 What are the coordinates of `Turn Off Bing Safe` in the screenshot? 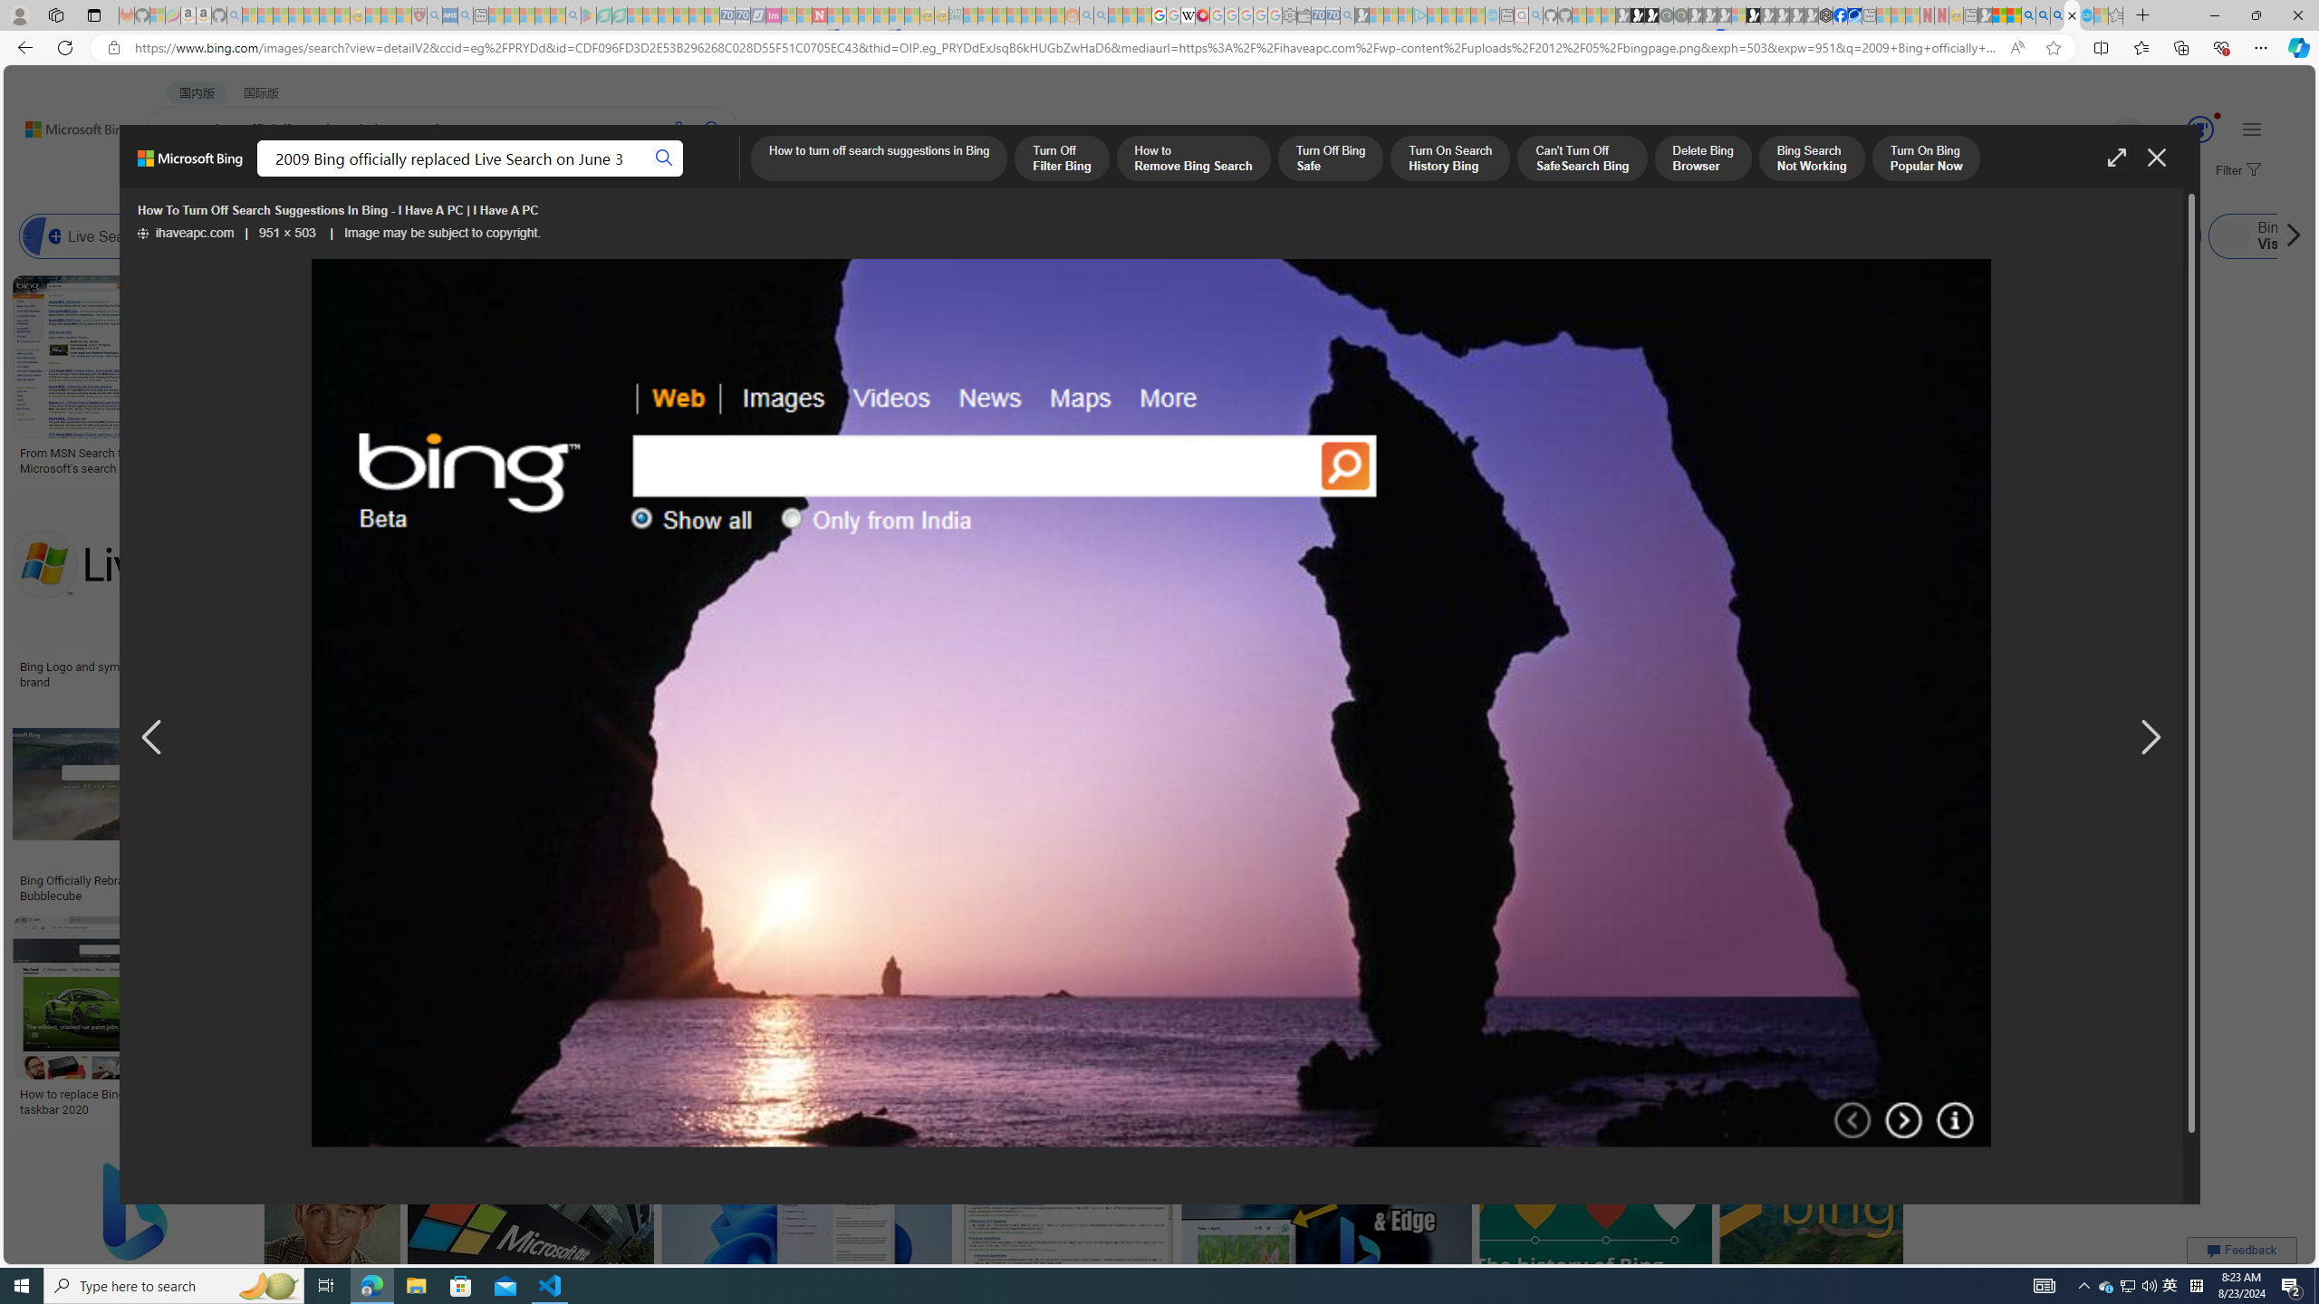 It's located at (1330, 159).